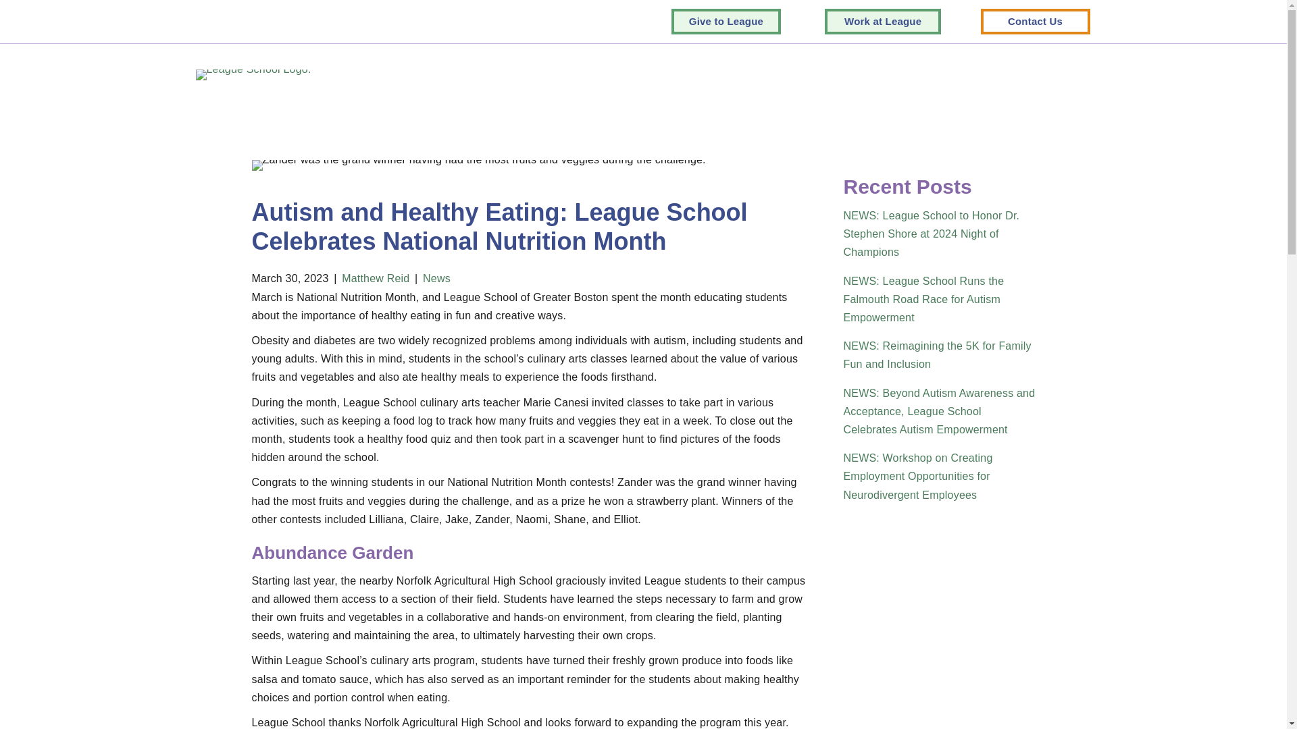  I want to click on nutrition winners 1, so click(478, 165).